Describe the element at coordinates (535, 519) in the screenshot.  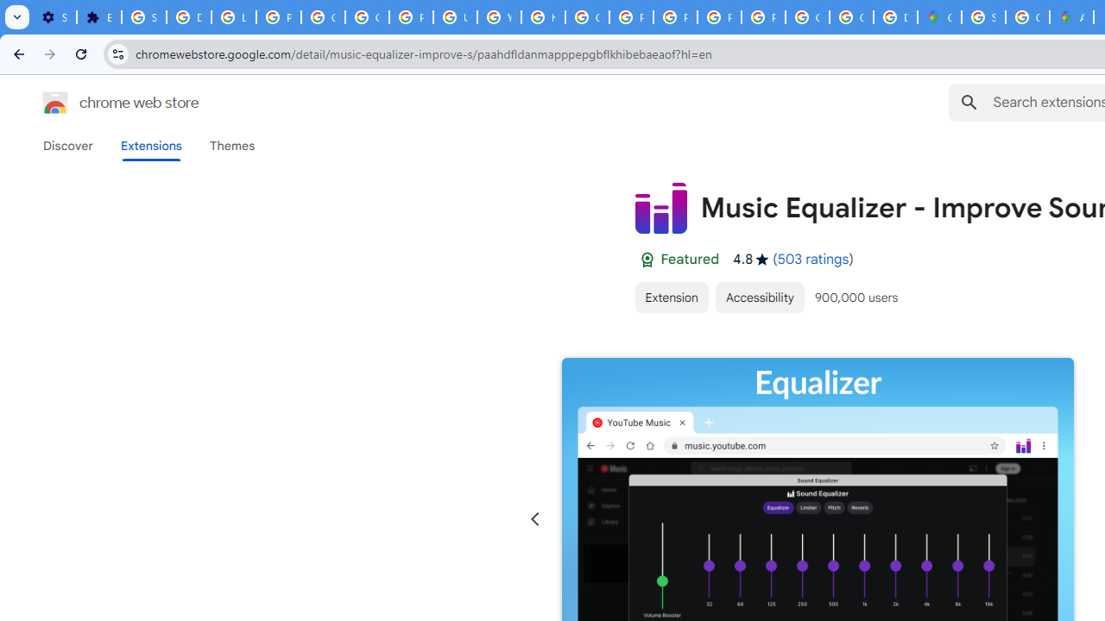
I see `Previous slide` at that location.